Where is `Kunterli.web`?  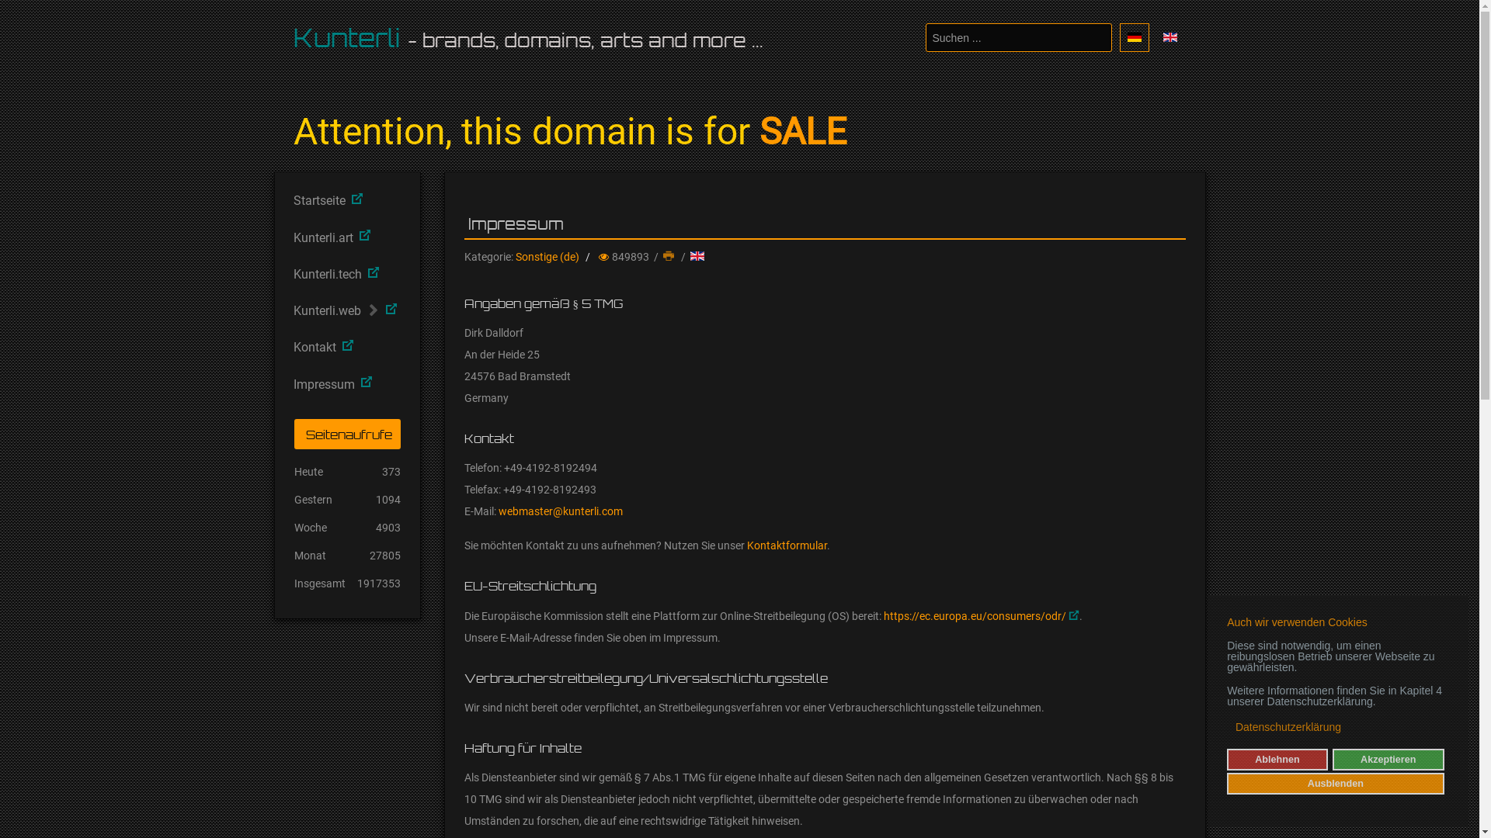
Kunterli.web is located at coordinates (346, 307).